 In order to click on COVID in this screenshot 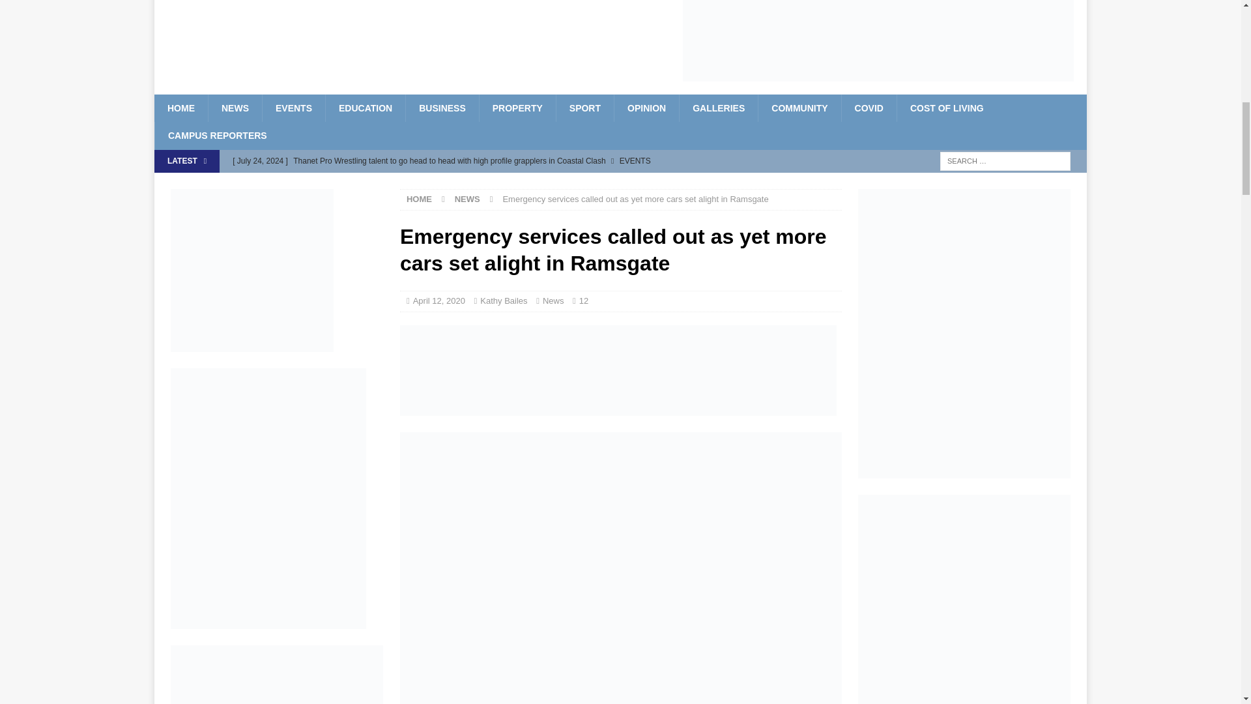, I will do `click(869, 108)`.